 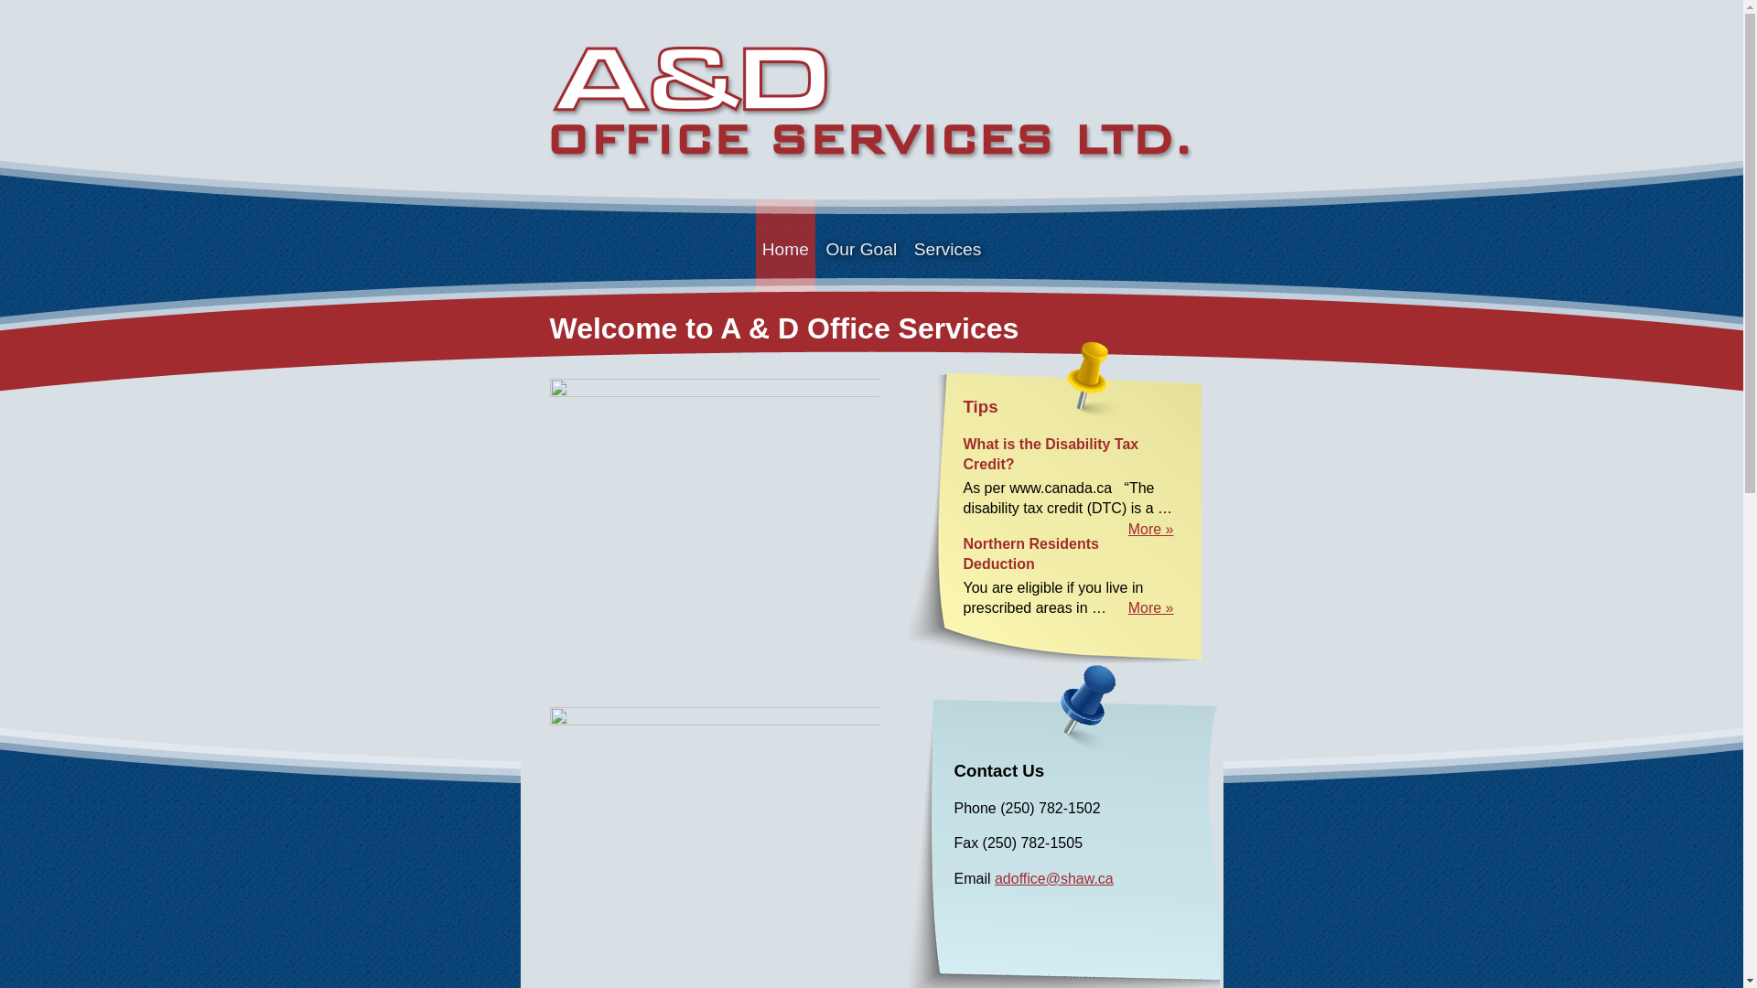 I want to click on What is the Disability Tax Credit?, so click(x=1051, y=454).